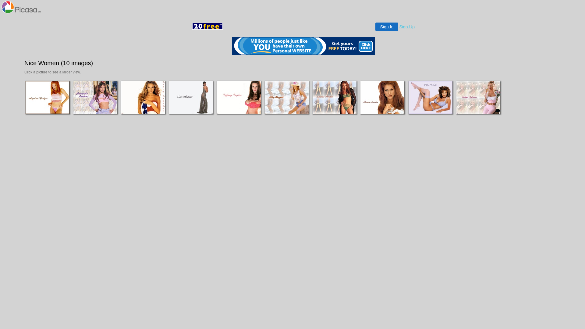 This screenshot has width=585, height=329. What do you see at coordinates (479, 98) in the screenshot?
I see `sensual_women__u_.jpg` at bounding box center [479, 98].